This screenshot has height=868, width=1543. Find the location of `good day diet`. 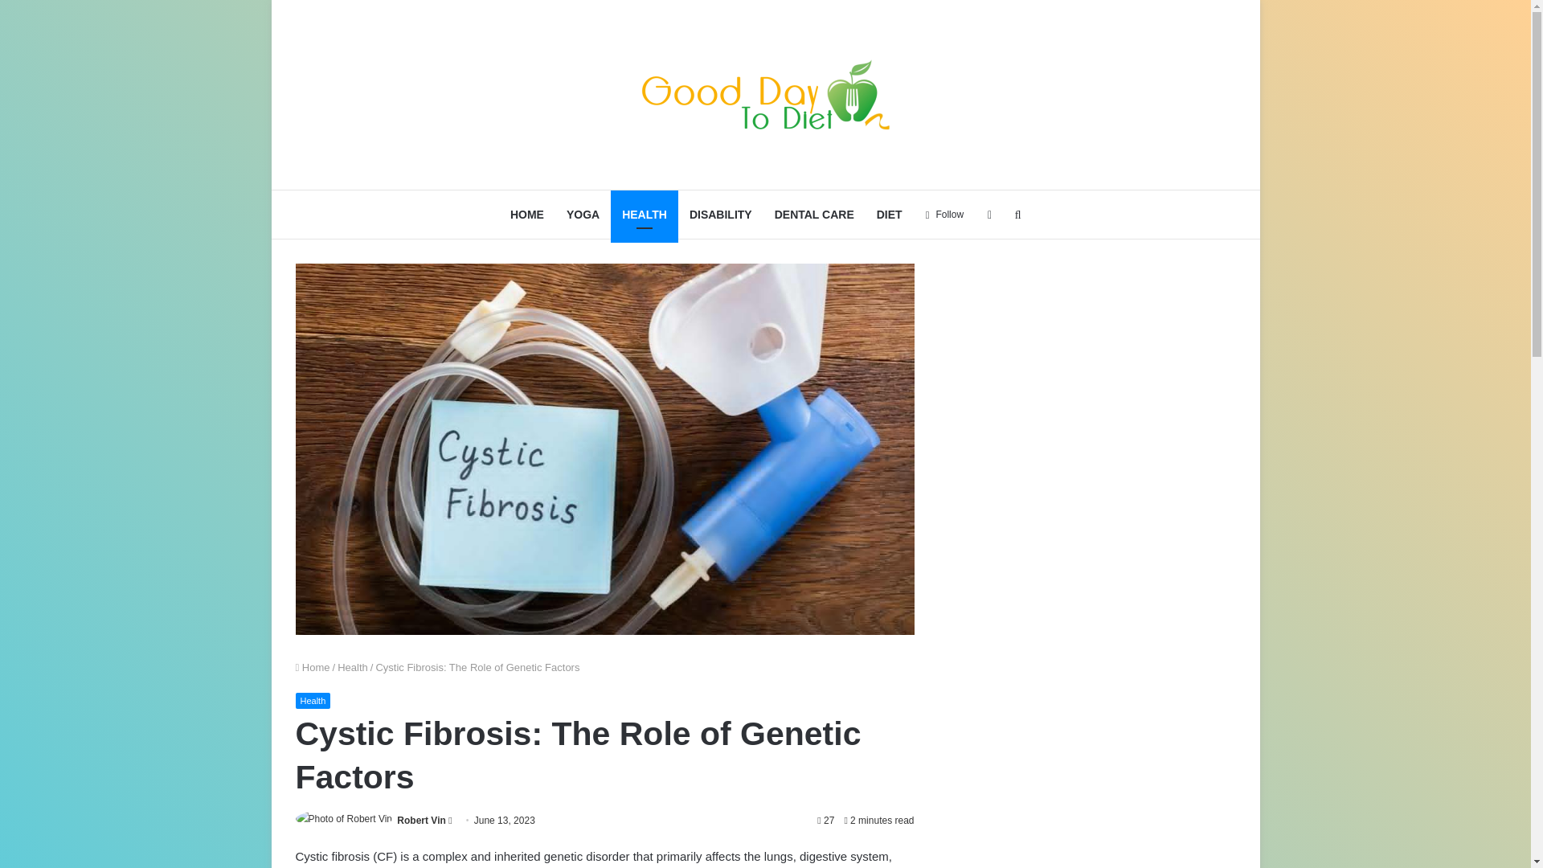

good day diet is located at coordinates (765, 94).